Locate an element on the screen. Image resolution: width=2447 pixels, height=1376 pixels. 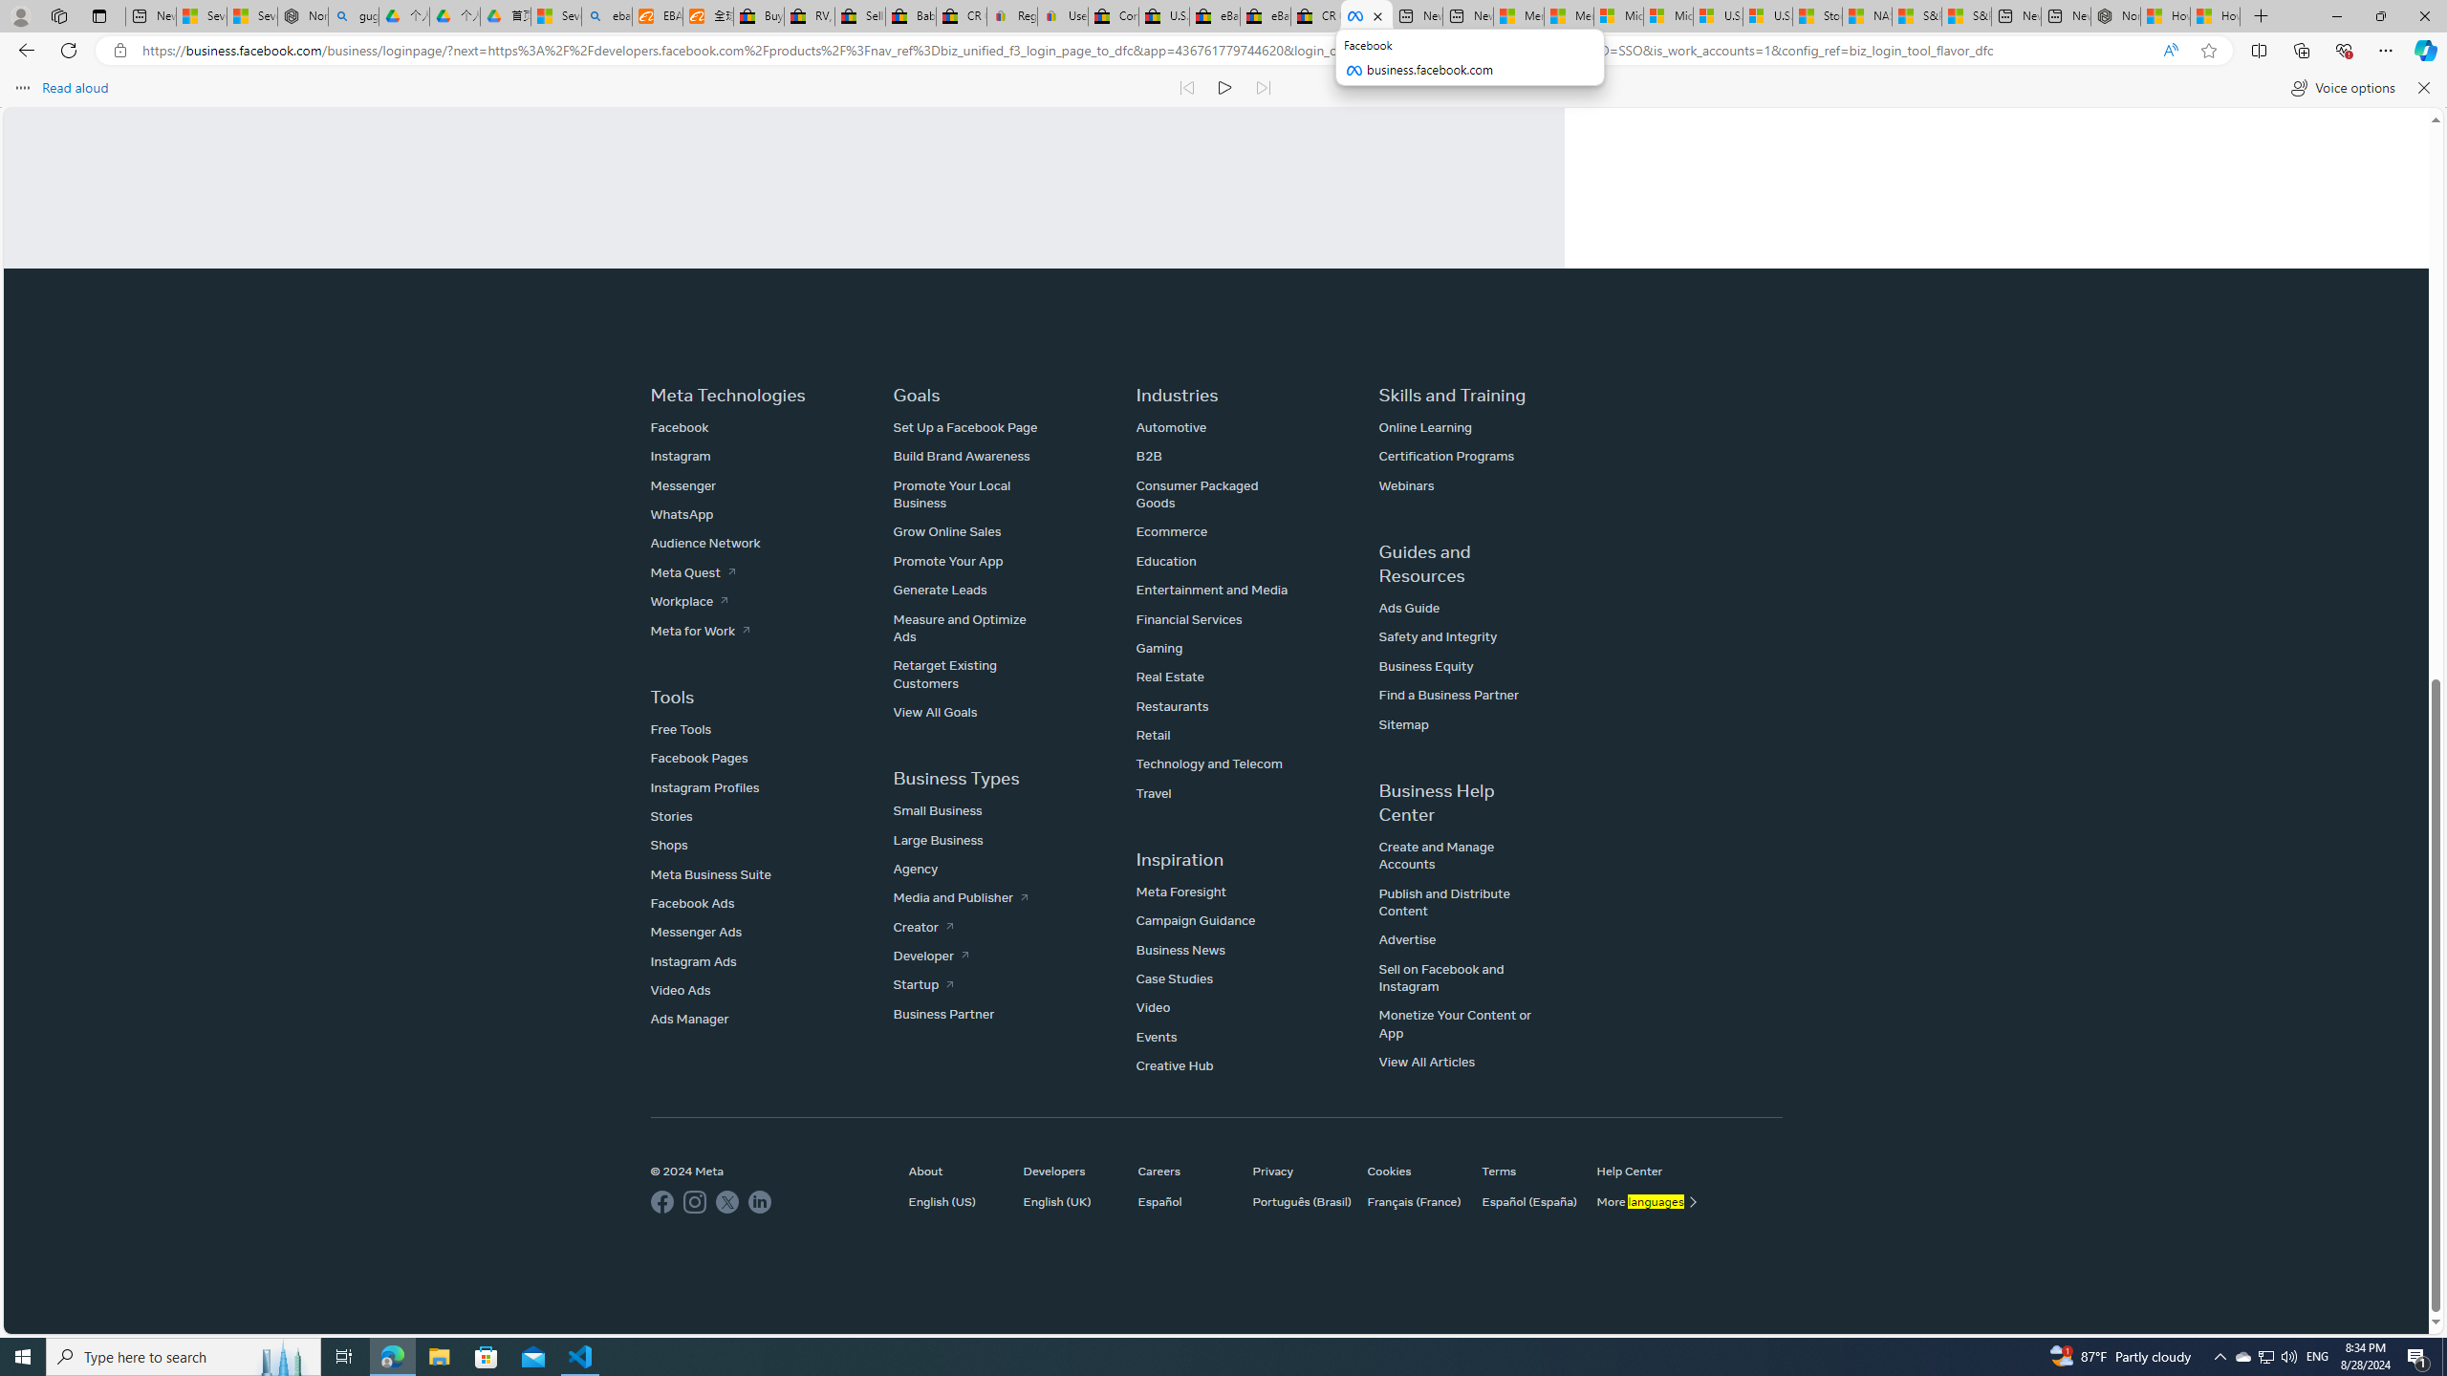
Events is located at coordinates (1156, 1036).